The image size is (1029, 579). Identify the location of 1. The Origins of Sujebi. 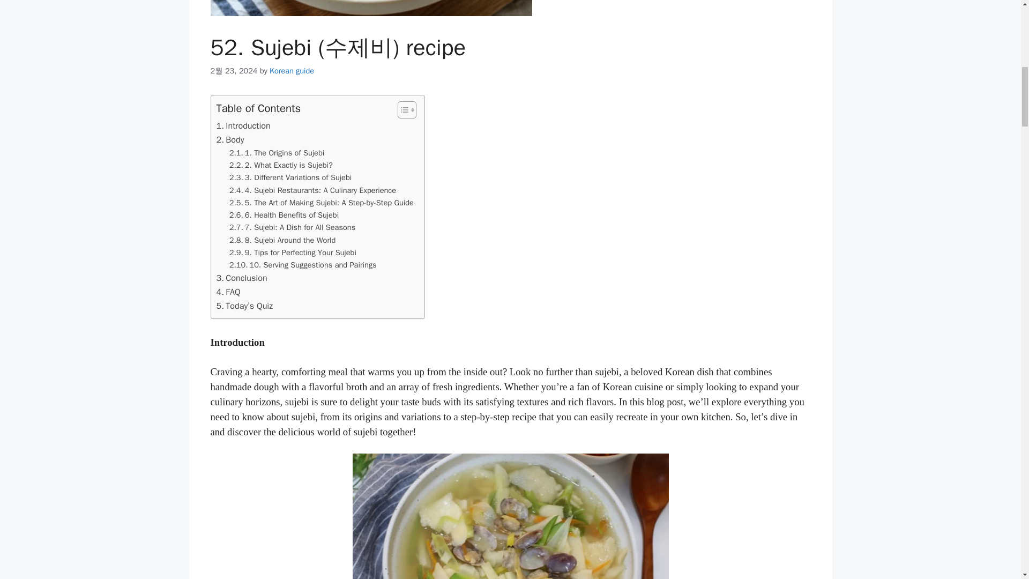
(277, 153).